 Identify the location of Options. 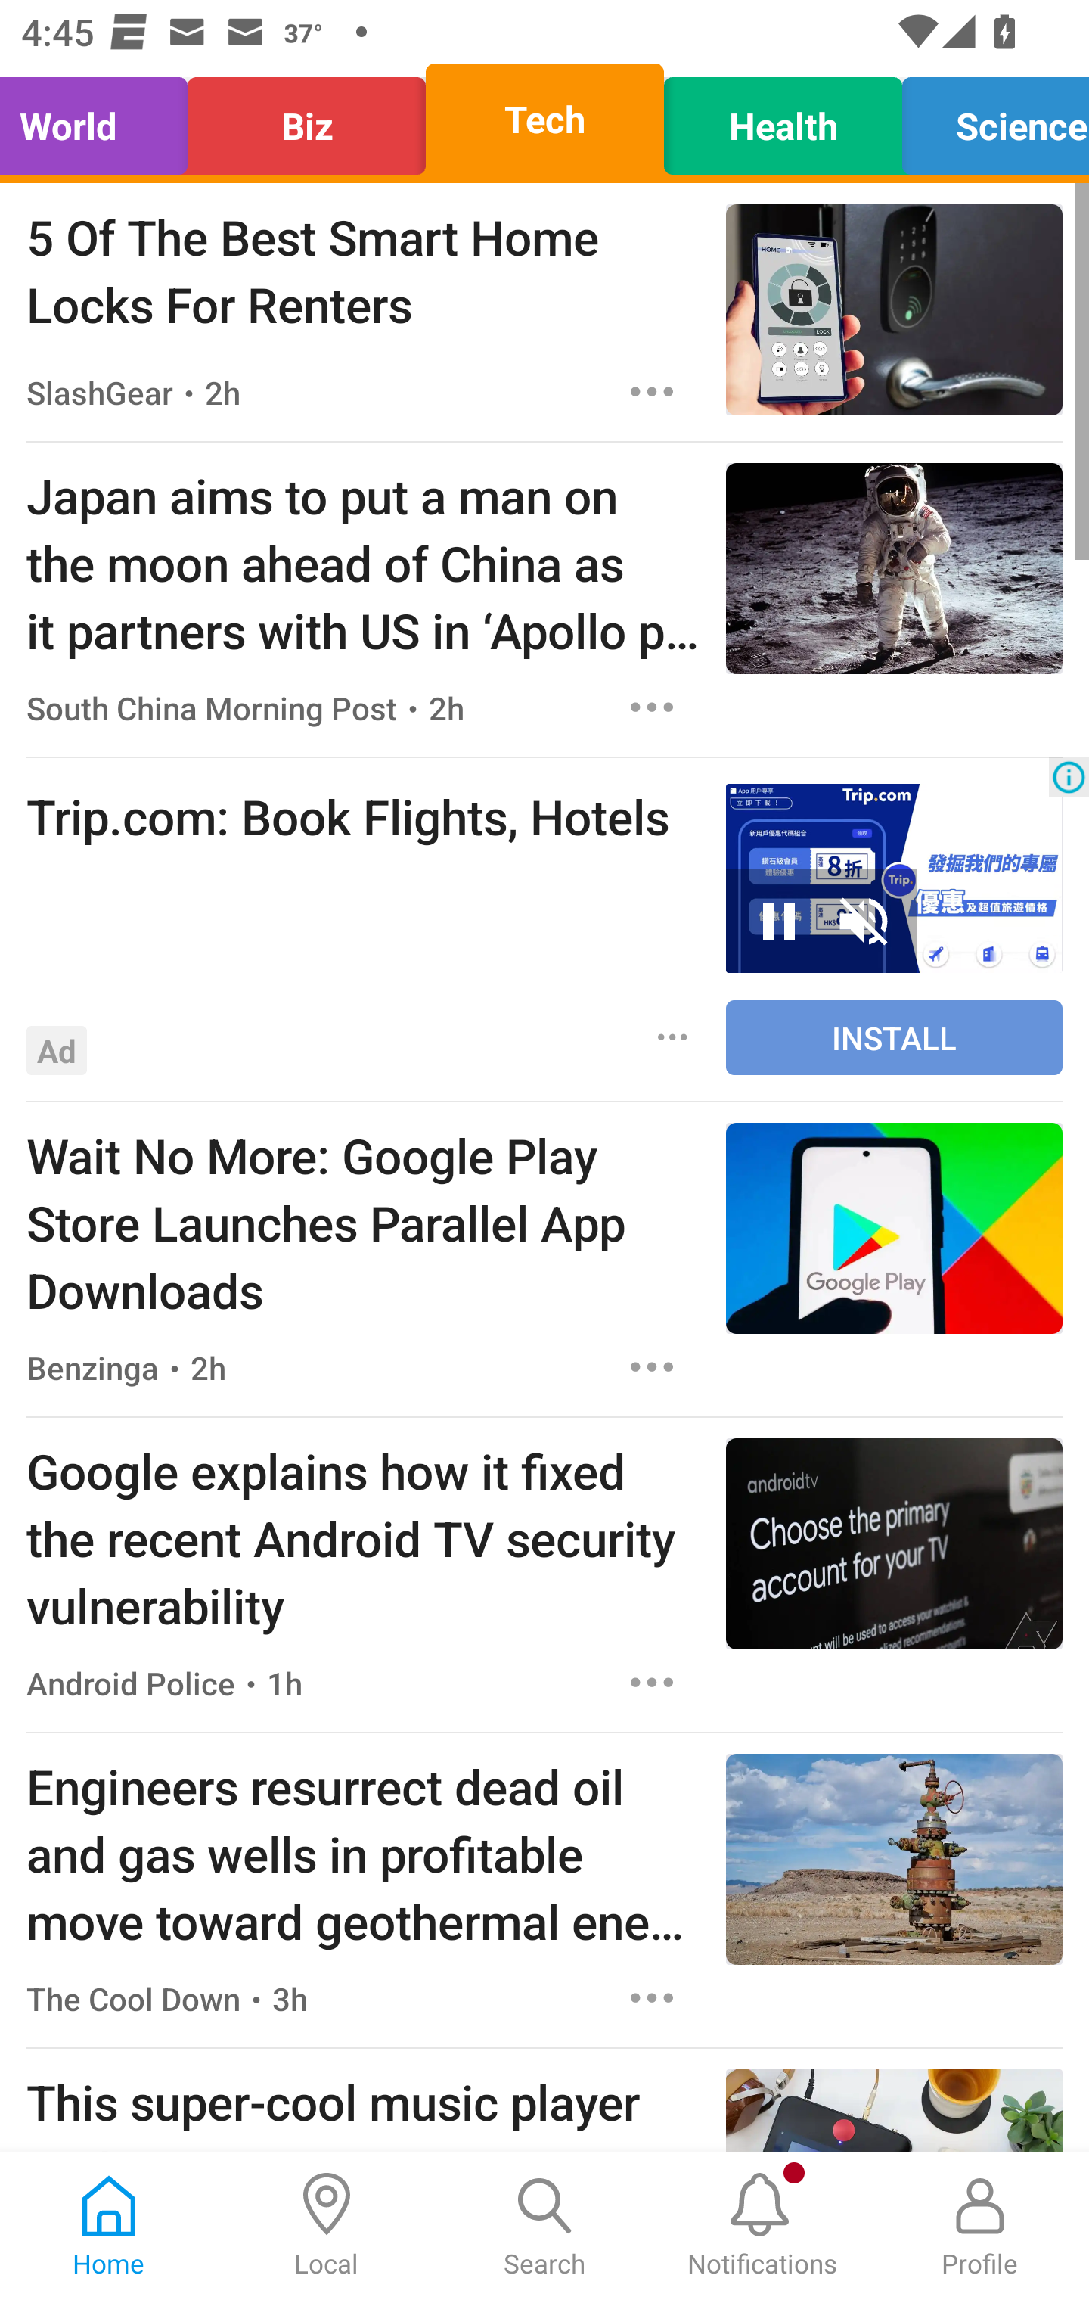
(652, 392).